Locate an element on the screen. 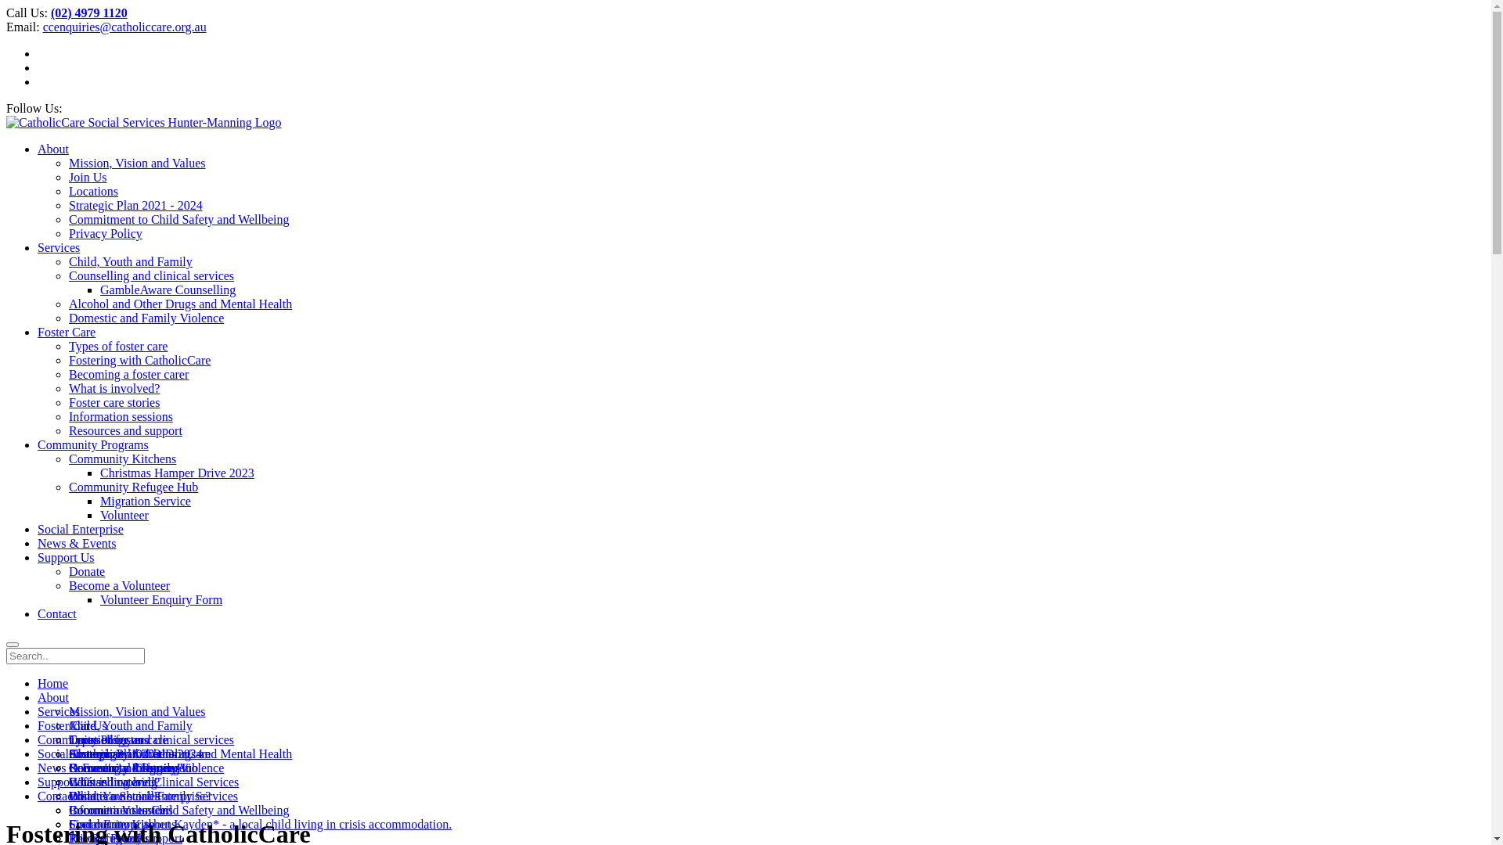 The image size is (1503, 845). Fostering with CatholicCare is located at coordinates (139, 360).